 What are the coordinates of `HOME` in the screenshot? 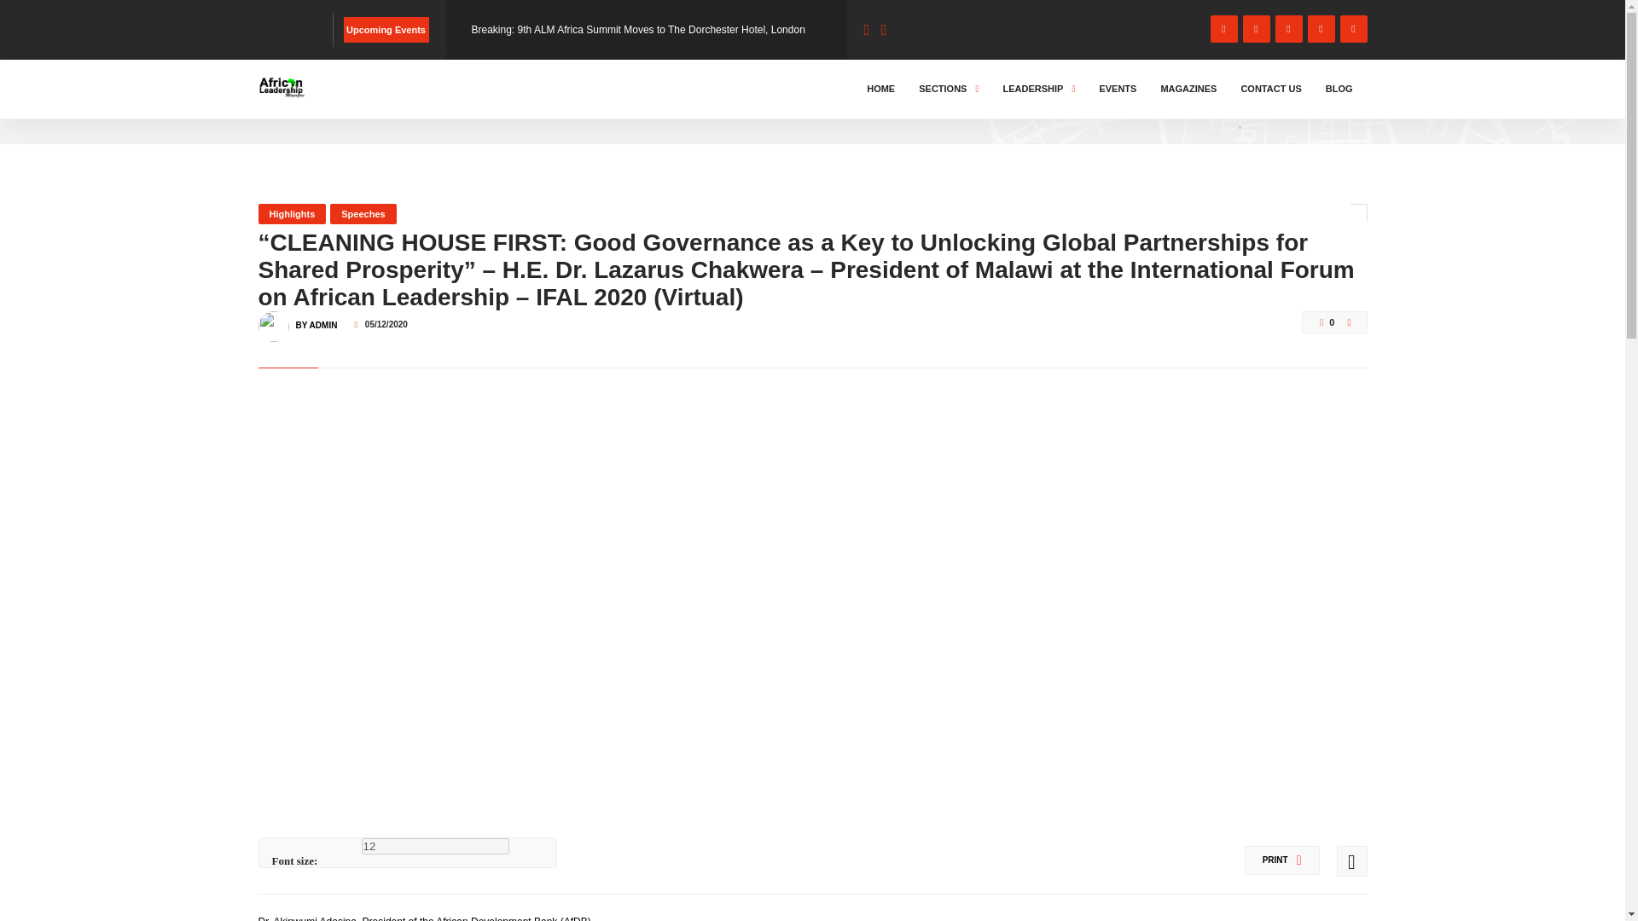 It's located at (880, 89).